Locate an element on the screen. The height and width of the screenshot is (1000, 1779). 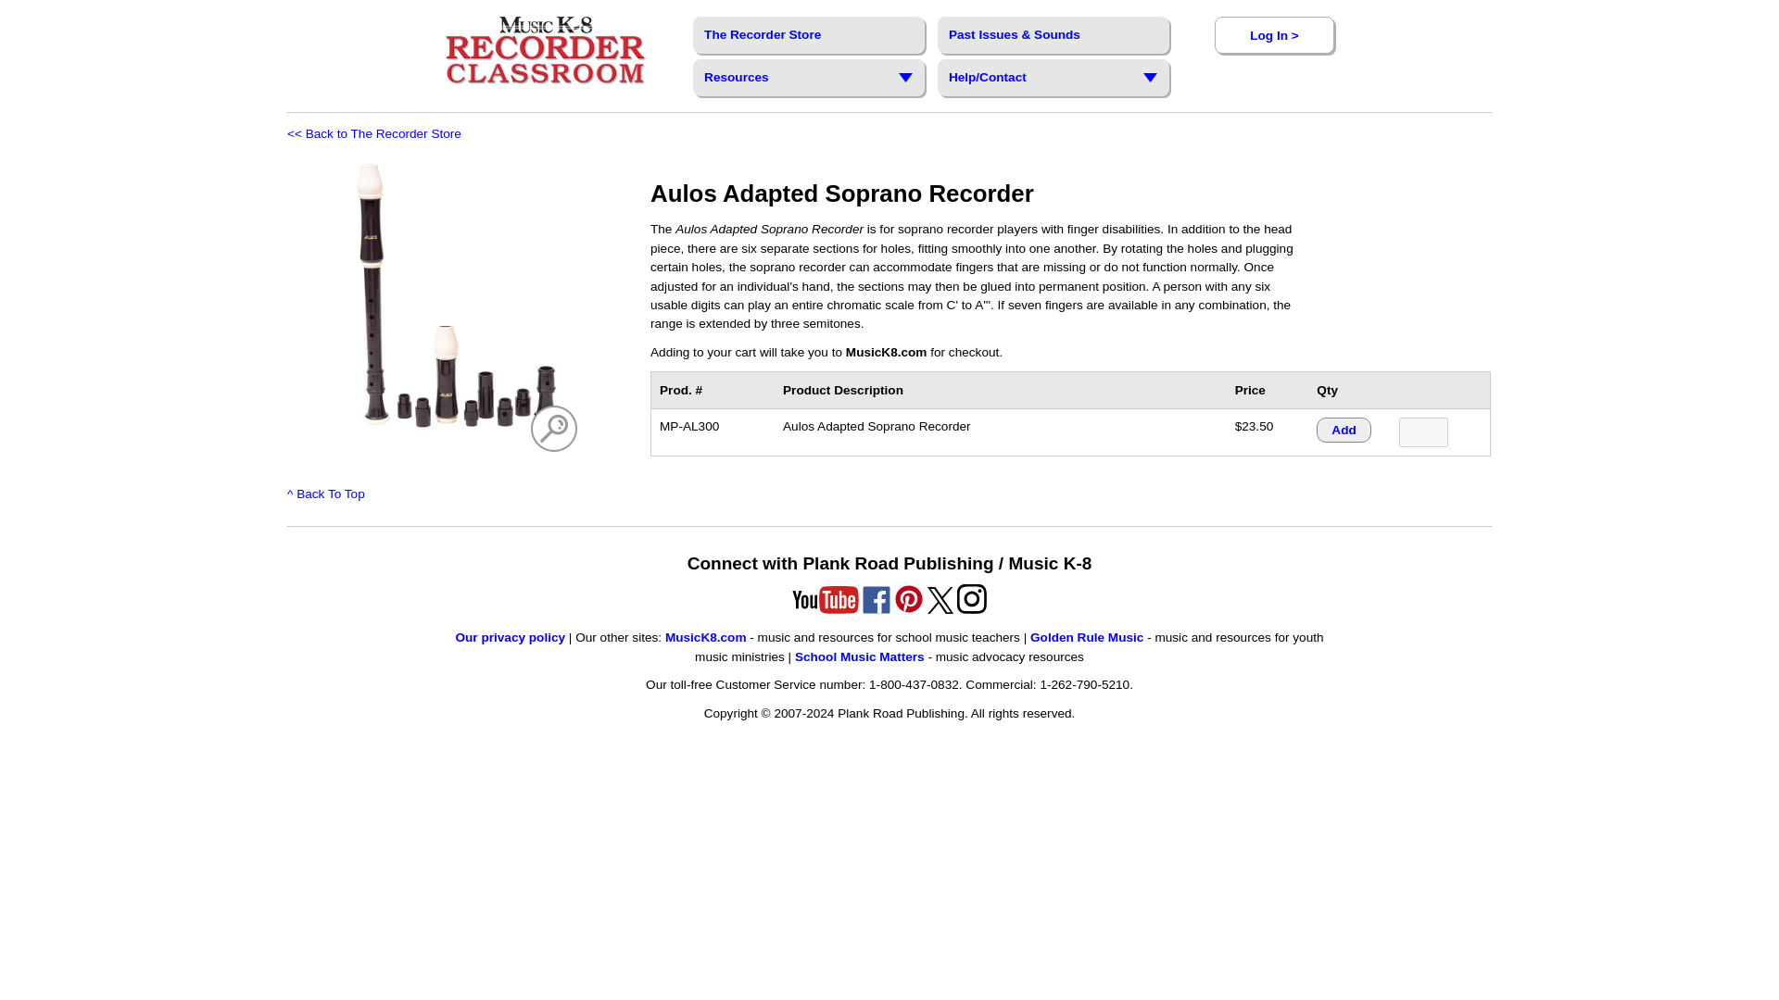
The Recorder Store is located at coordinates (809, 35).